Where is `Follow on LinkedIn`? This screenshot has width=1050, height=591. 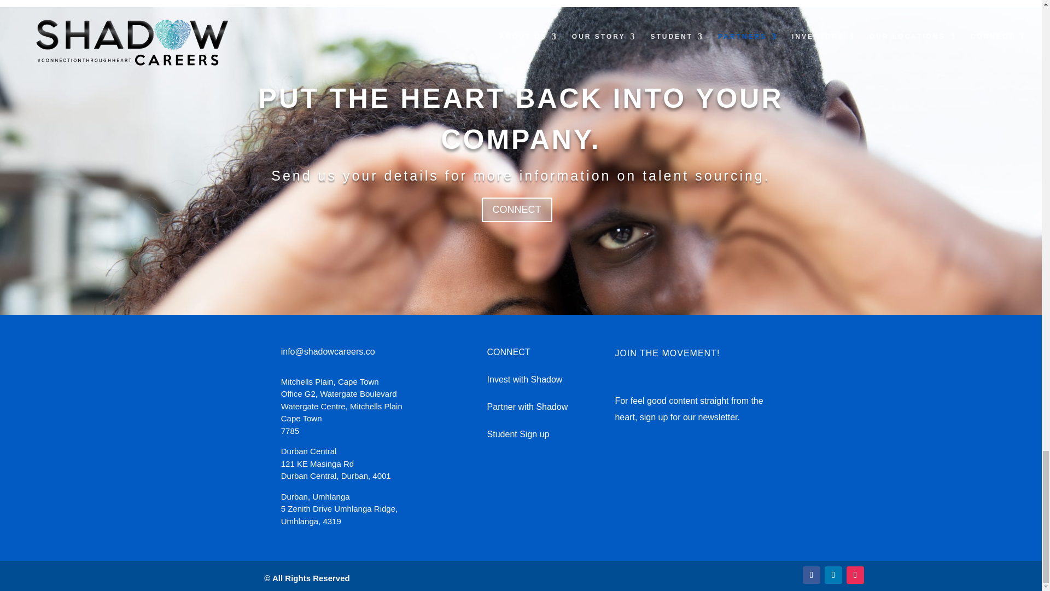 Follow on LinkedIn is located at coordinates (833, 575).